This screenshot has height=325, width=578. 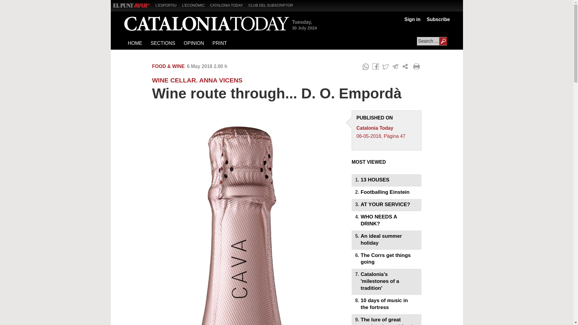 What do you see at coordinates (417, 67) in the screenshot?
I see `Print` at bounding box center [417, 67].